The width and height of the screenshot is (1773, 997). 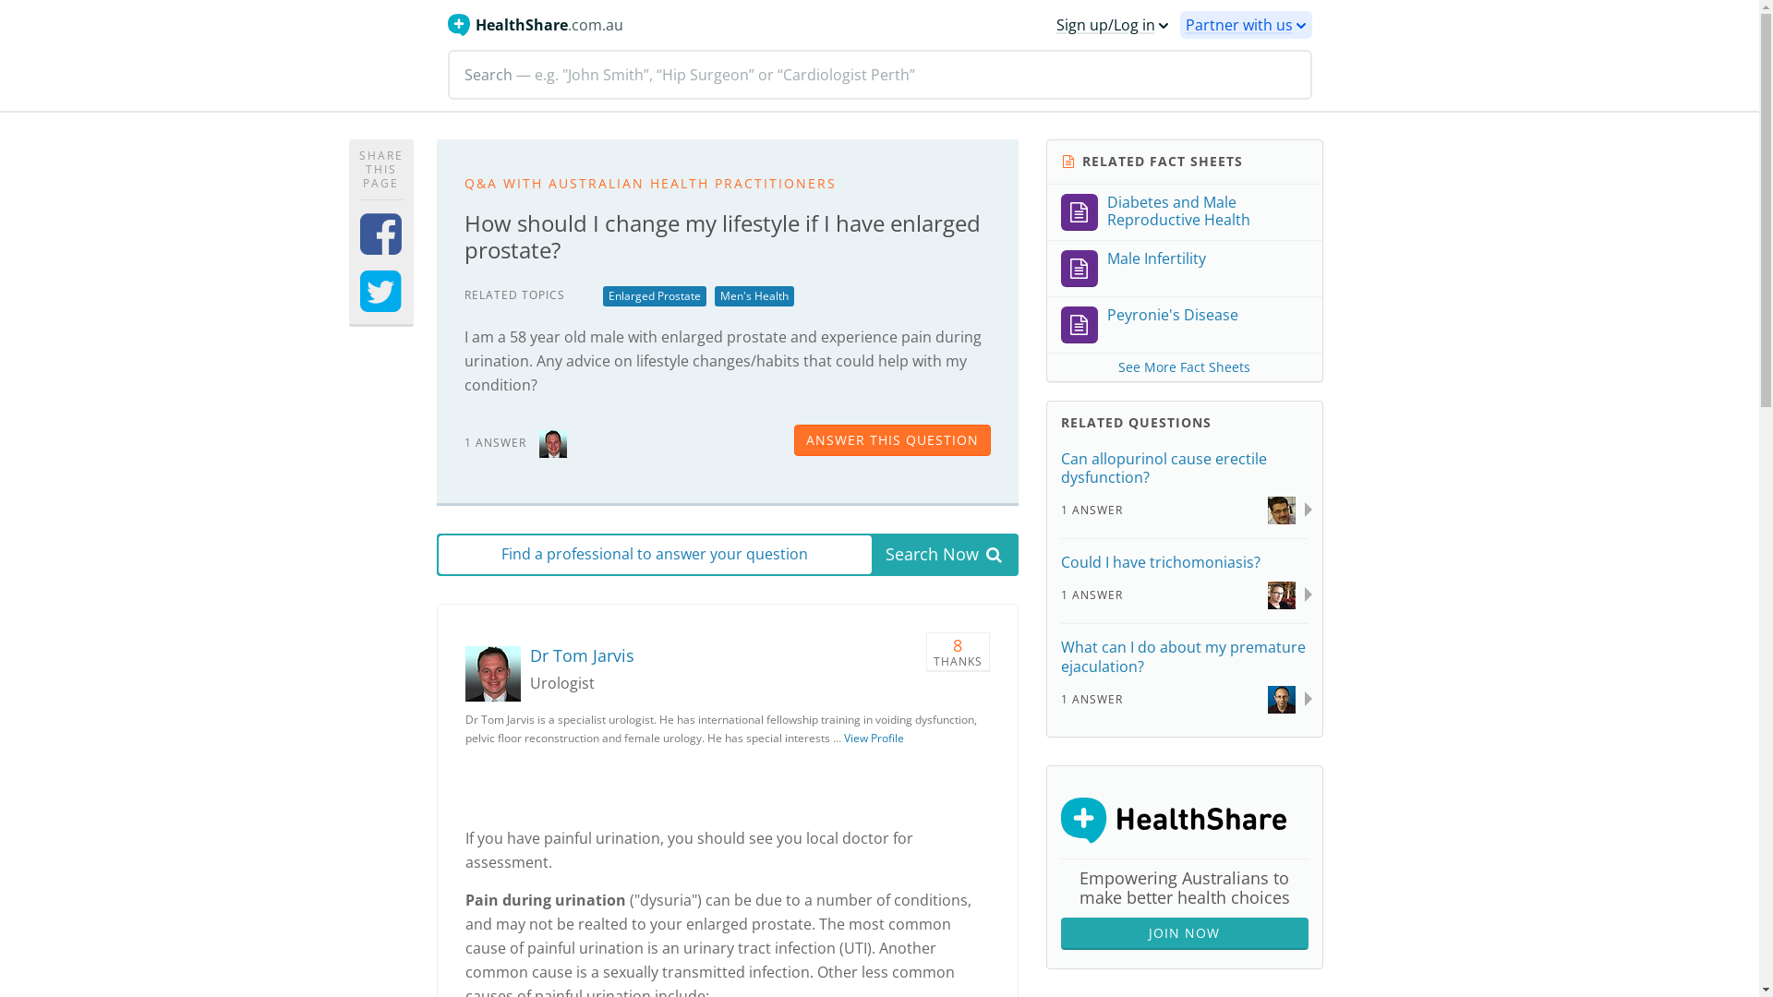 I want to click on Men's Health, so click(x=754, y=296).